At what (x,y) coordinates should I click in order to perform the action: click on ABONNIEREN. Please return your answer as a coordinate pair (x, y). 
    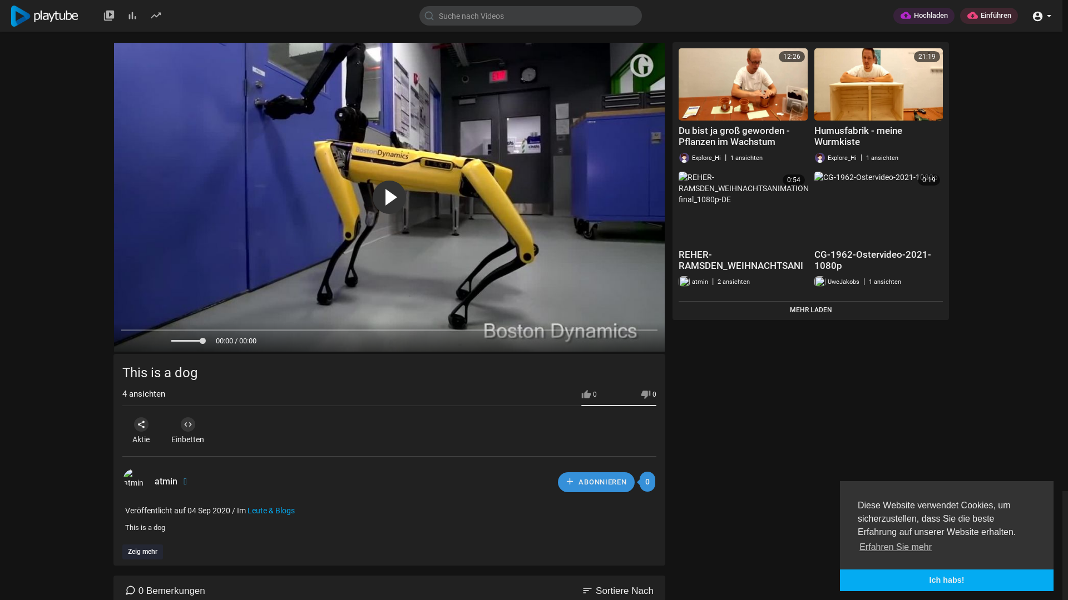
    Looking at the image, I should click on (596, 482).